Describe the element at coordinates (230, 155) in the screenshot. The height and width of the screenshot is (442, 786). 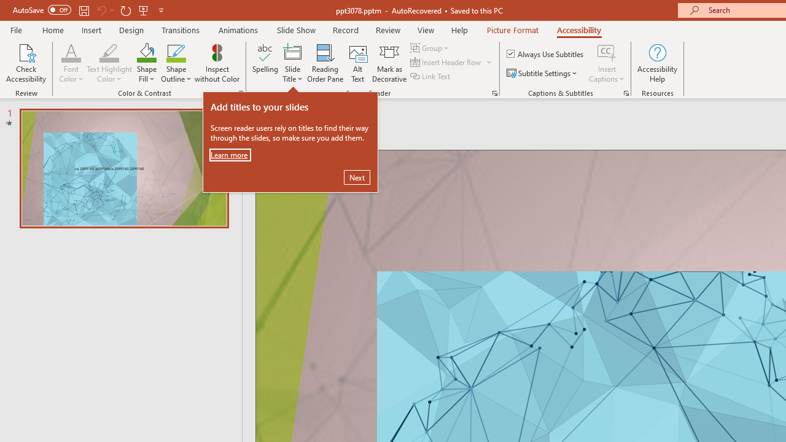
I see `Learn more` at that location.